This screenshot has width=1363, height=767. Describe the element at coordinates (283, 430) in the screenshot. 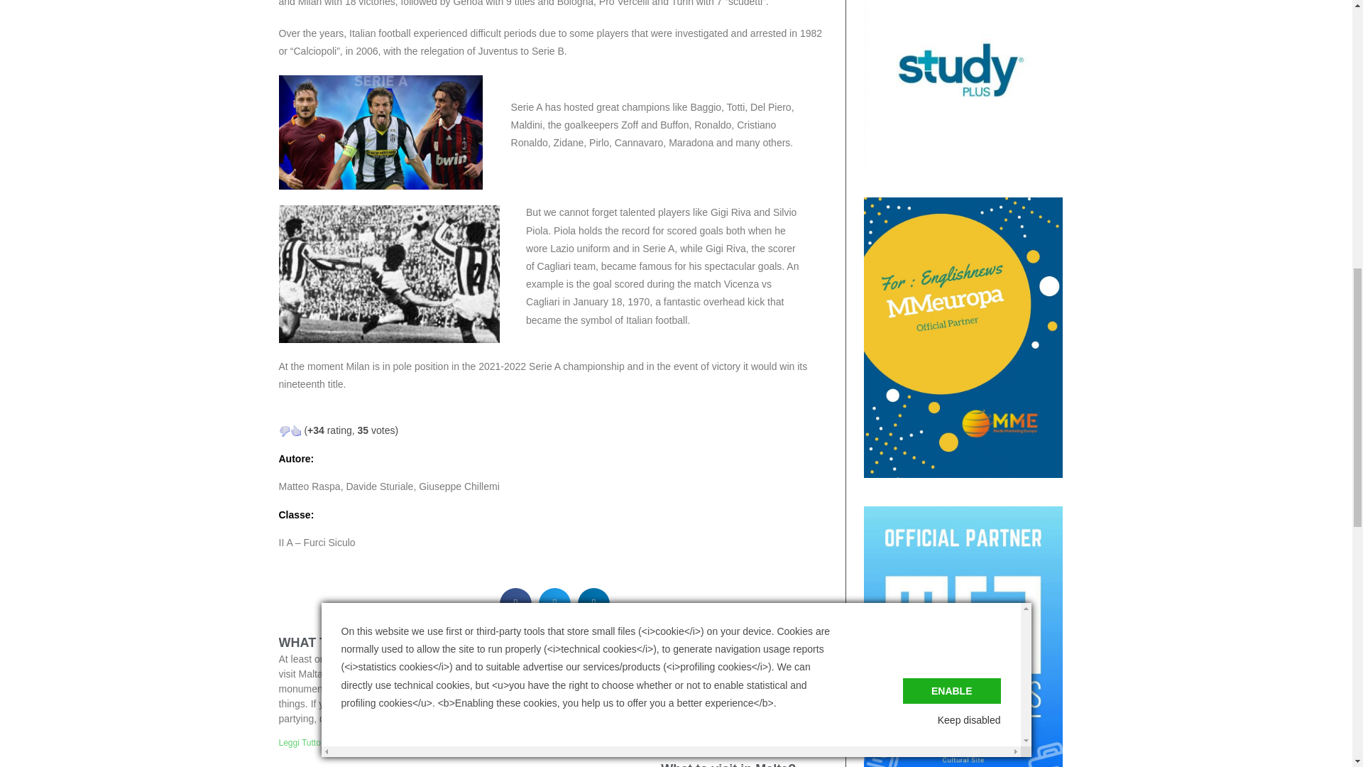

I see `Vote Down` at that location.